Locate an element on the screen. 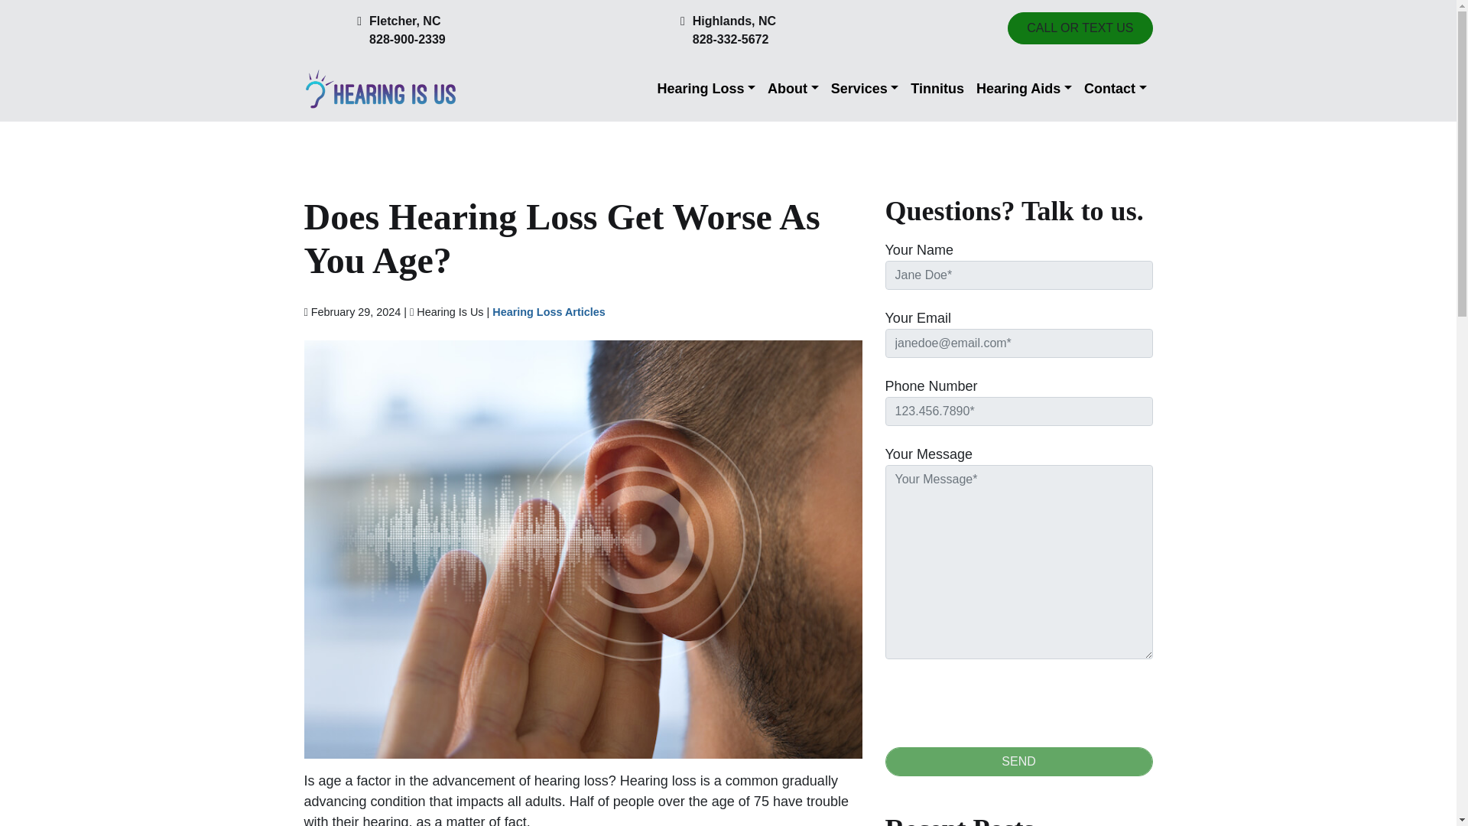  828-332-5672 is located at coordinates (734, 39).